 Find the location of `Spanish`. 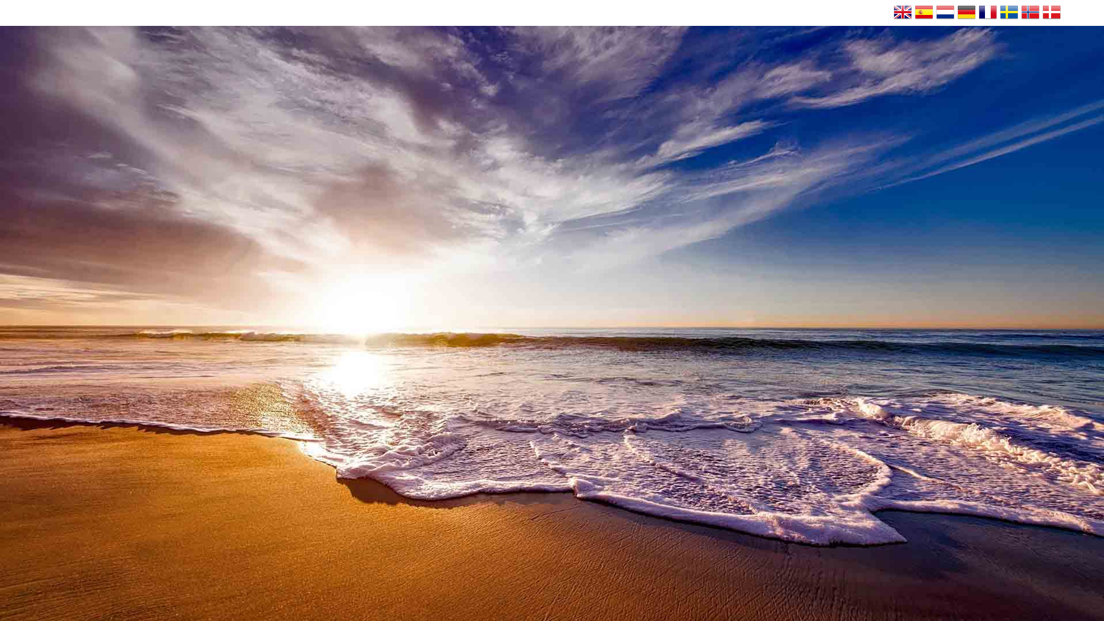

Spanish is located at coordinates (923, 13).